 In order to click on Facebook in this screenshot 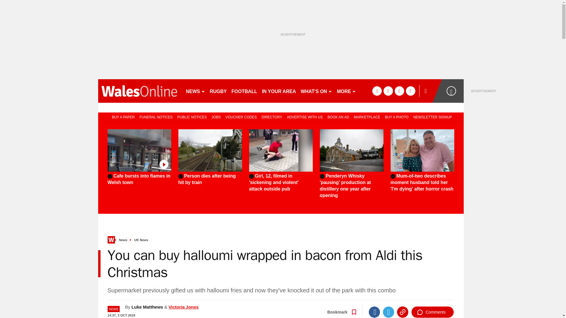, I will do `click(374, 312)`.